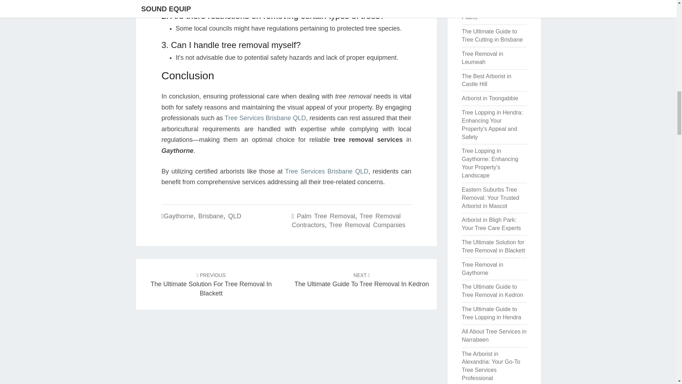 This screenshot has width=682, height=384. What do you see at coordinates (487, 80) in the screenshot?
I see `Palm Tree Removal` at bounding box center [487, 80].